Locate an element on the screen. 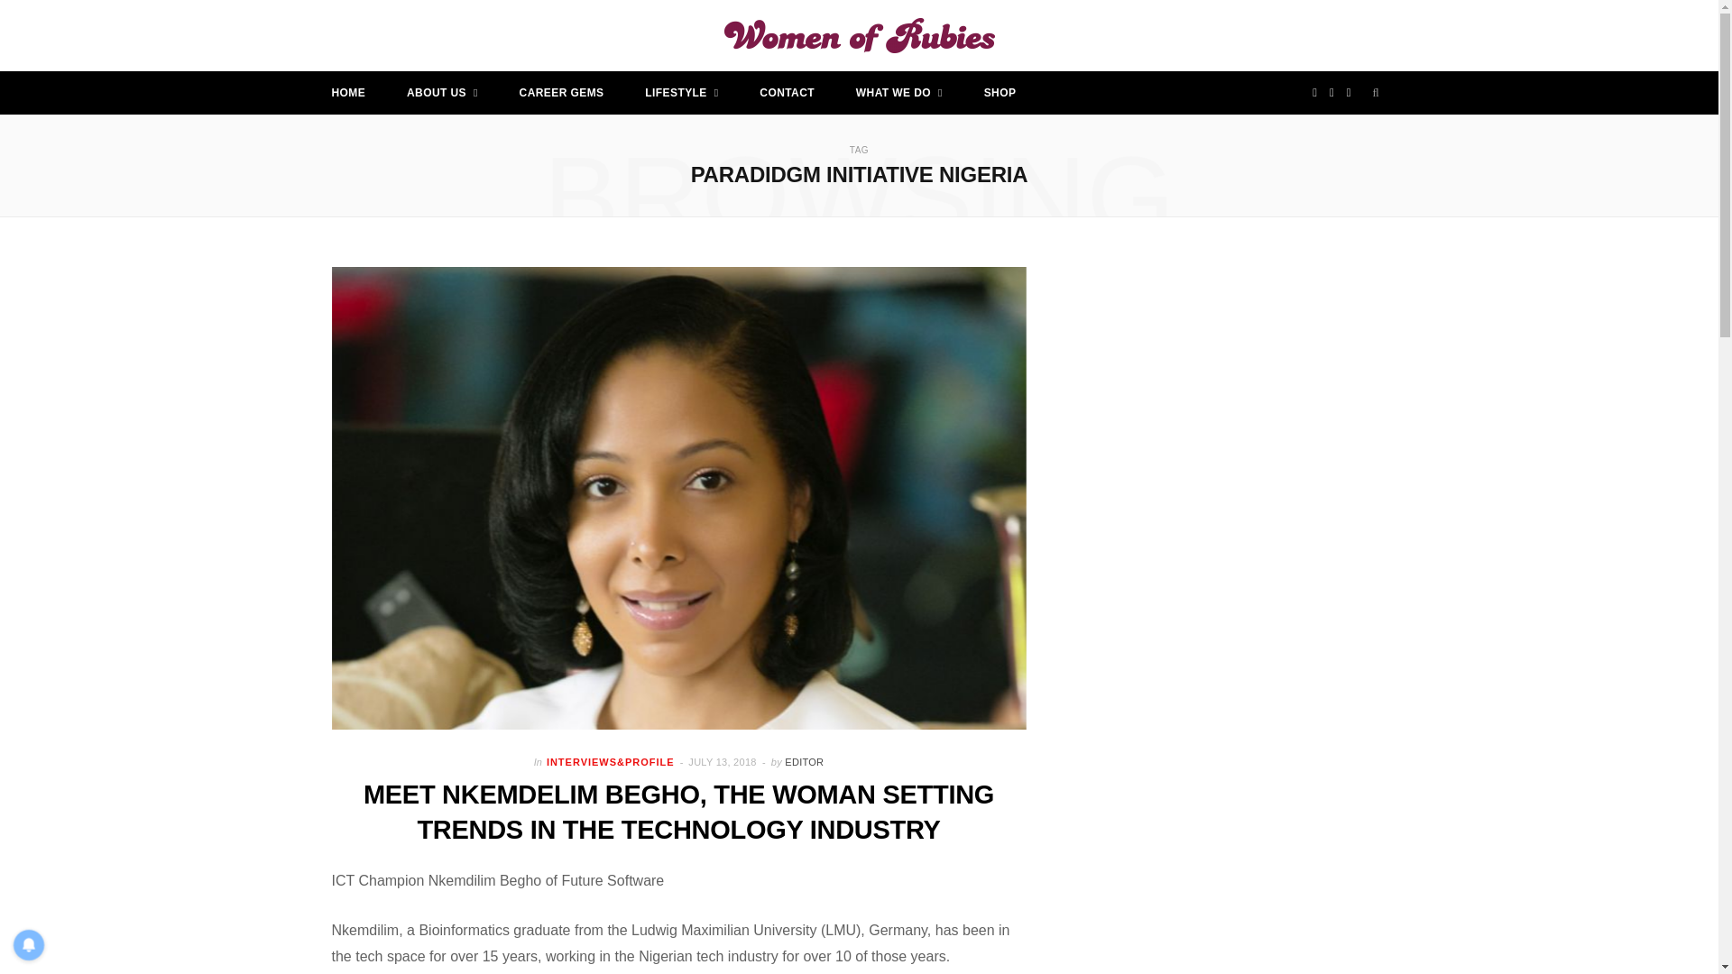 The width and height of the screenshot is (1732, 974). Women of Rubies is located at coordinates (859, 36).